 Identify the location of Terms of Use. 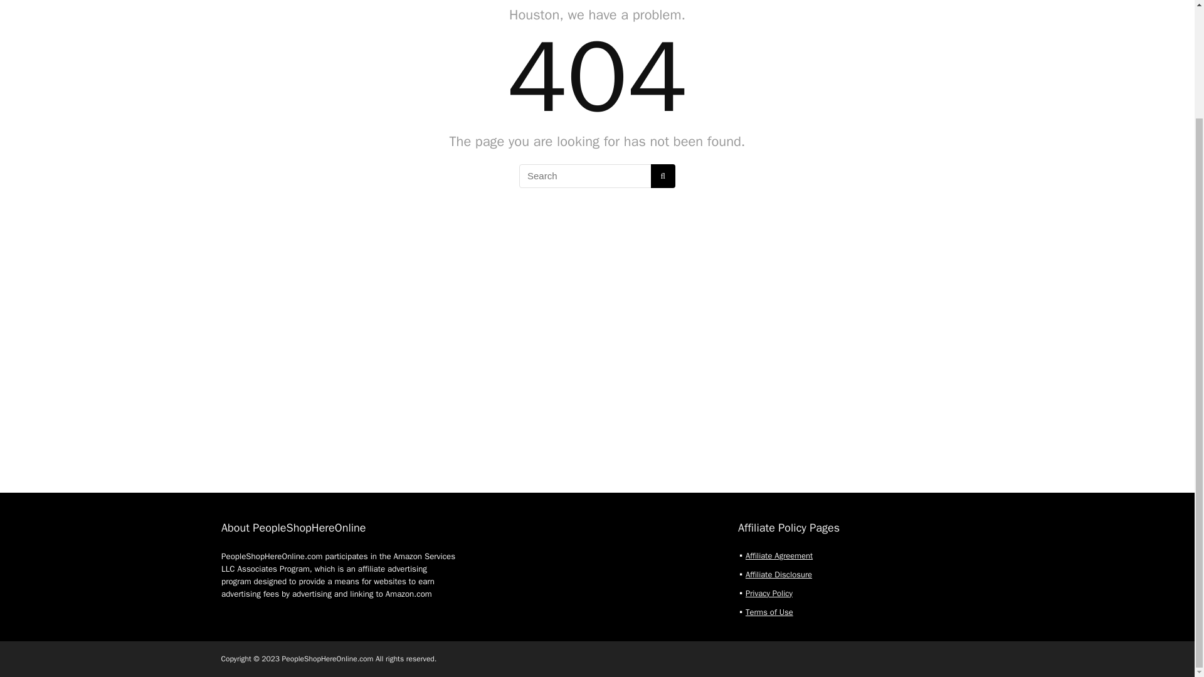
(769, 611).